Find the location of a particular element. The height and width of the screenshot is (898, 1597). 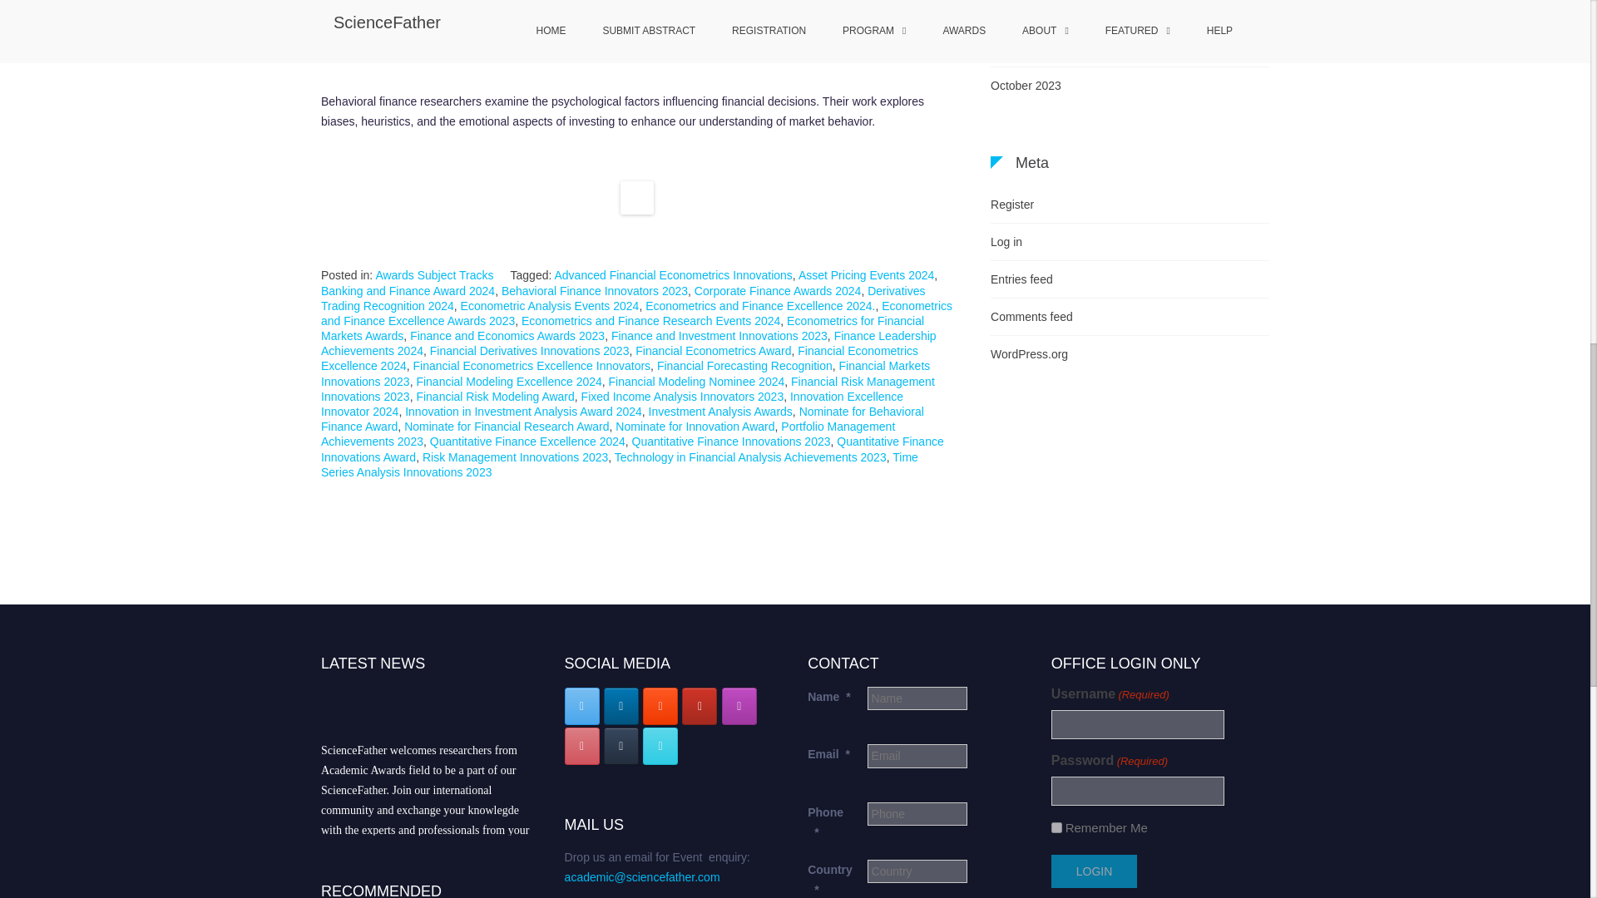

ScienceFather on Facebook is located at coordinates (660, 746).